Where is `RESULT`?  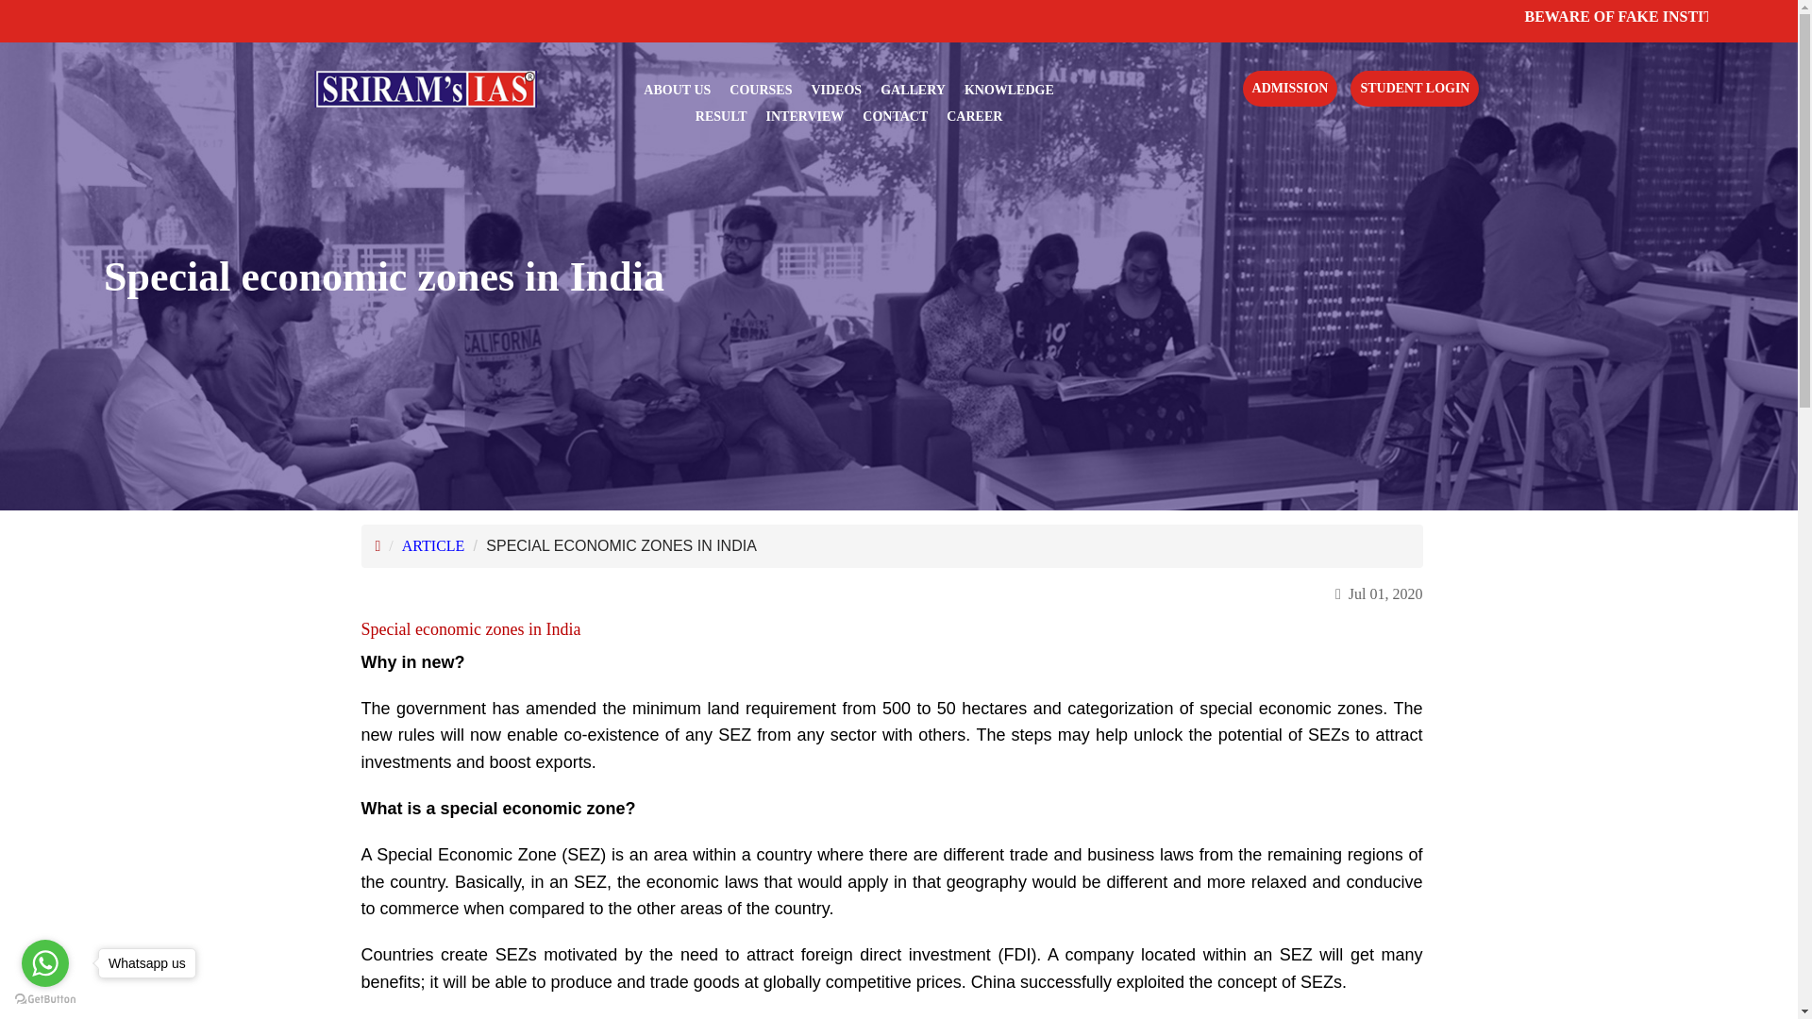
RESULT is located at coordinates (721, 116).